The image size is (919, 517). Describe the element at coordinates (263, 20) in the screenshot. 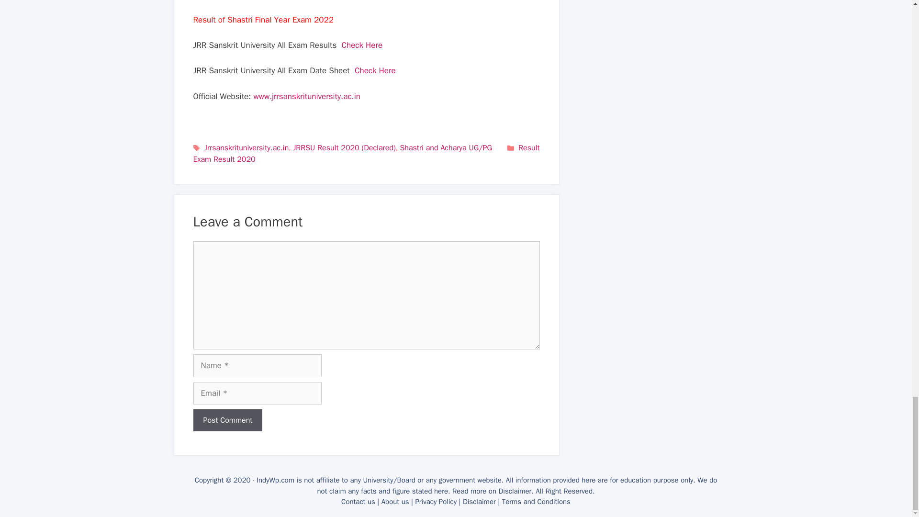

I see `Result of Shastri Final Year Exam 2022` at that location.